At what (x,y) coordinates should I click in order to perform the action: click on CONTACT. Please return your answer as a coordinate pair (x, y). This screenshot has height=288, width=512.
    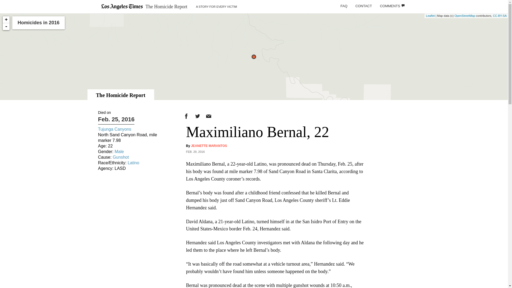
    Looking at the image, I should click on (363, 6).